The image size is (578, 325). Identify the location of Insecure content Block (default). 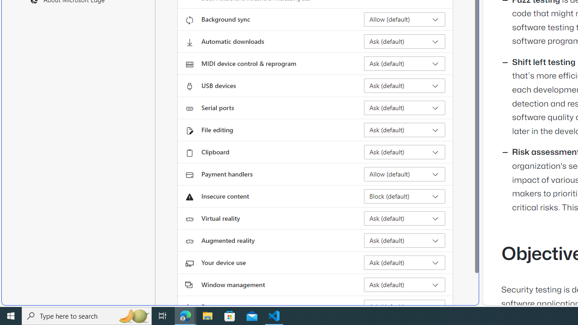
(405, 196).